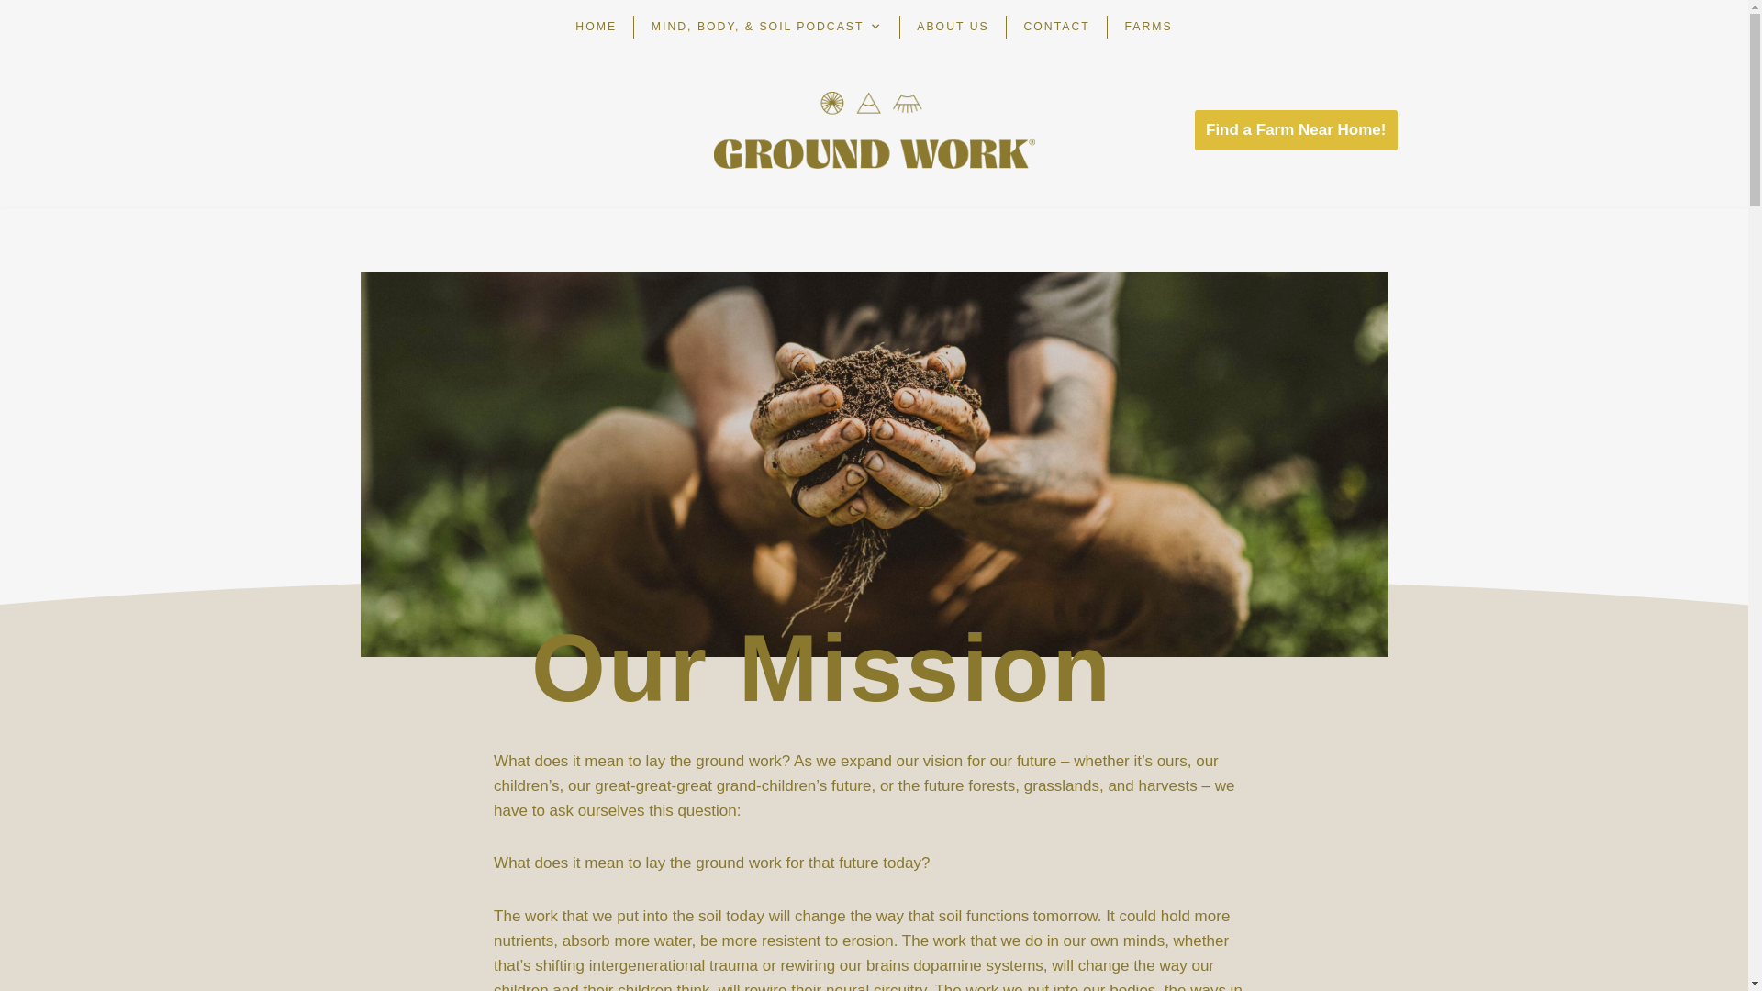 The image size is (1762, 991). Describe the element at coordinates (953, 28) in the screenshot. I see `ABOUT US` at that location.